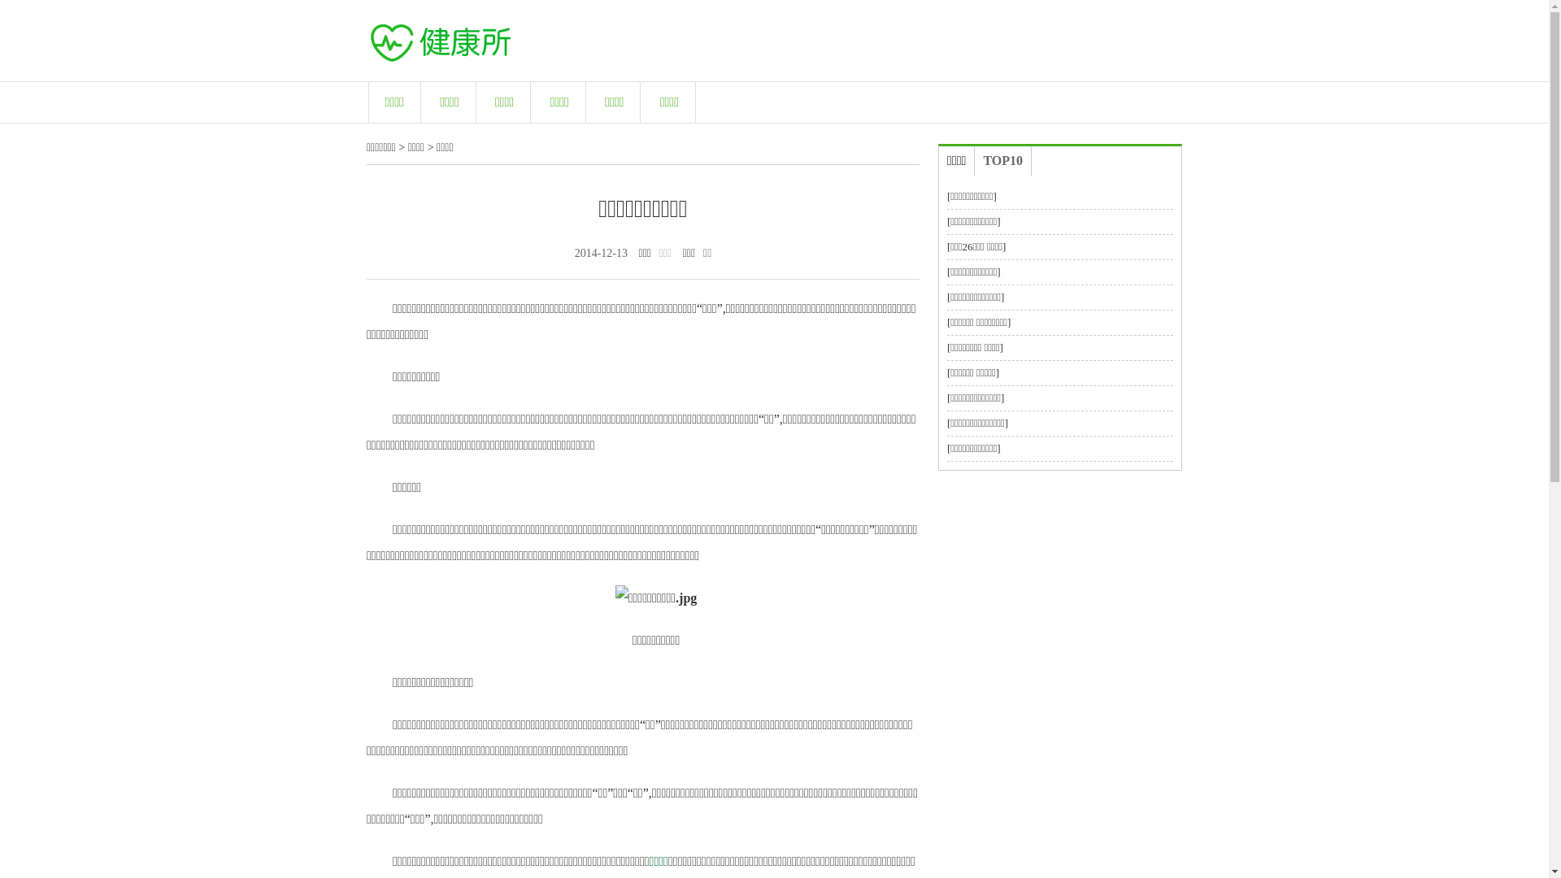  What do you see at coordinates (1003, 161) in the screenshot?
I see `TOP10` at bounding box center [1003, 161].